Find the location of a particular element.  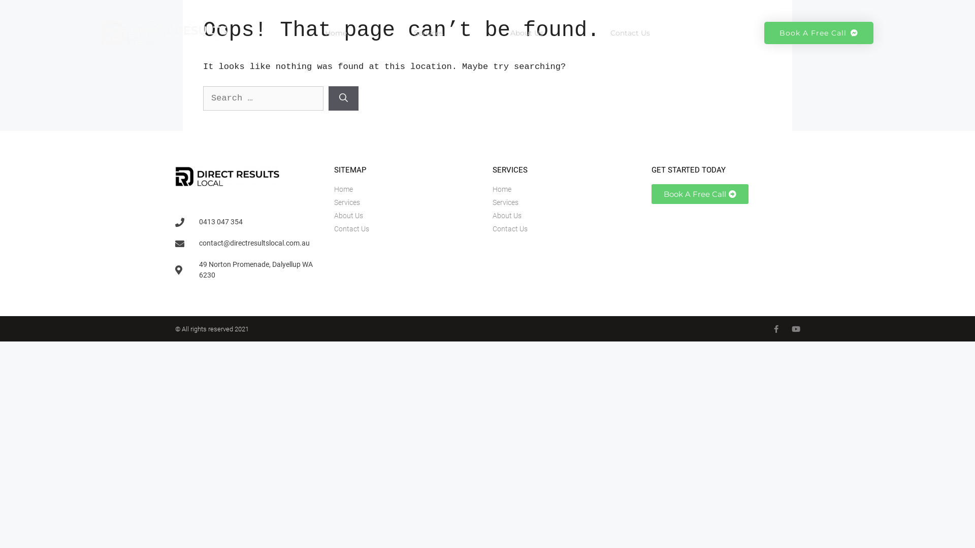

Home is located at coordinates (408, 190).